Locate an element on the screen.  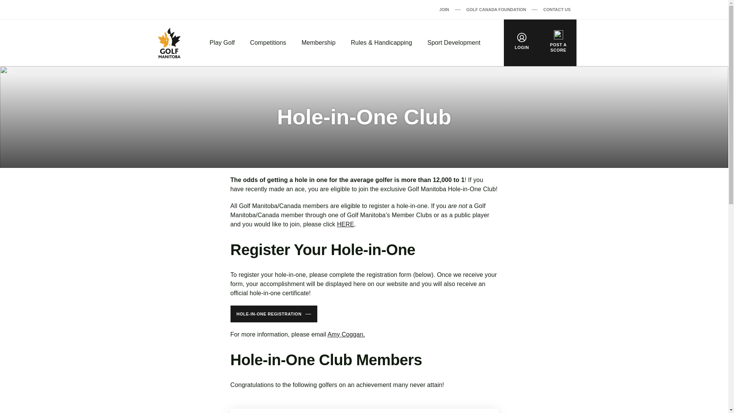
GOLF CANADA FOUNDATION is located at coordinates (496, 9).